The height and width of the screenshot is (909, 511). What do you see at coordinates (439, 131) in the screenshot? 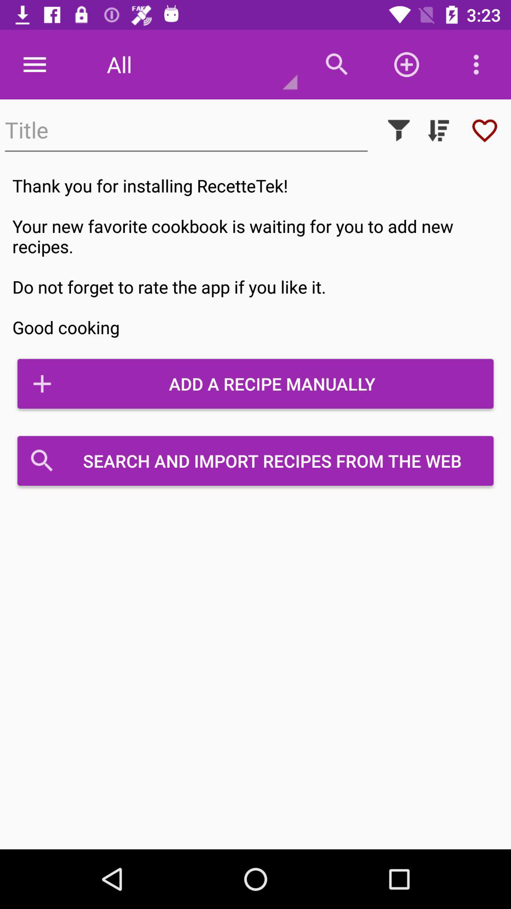
I see `recipe list` at bounding box center [439, 131].